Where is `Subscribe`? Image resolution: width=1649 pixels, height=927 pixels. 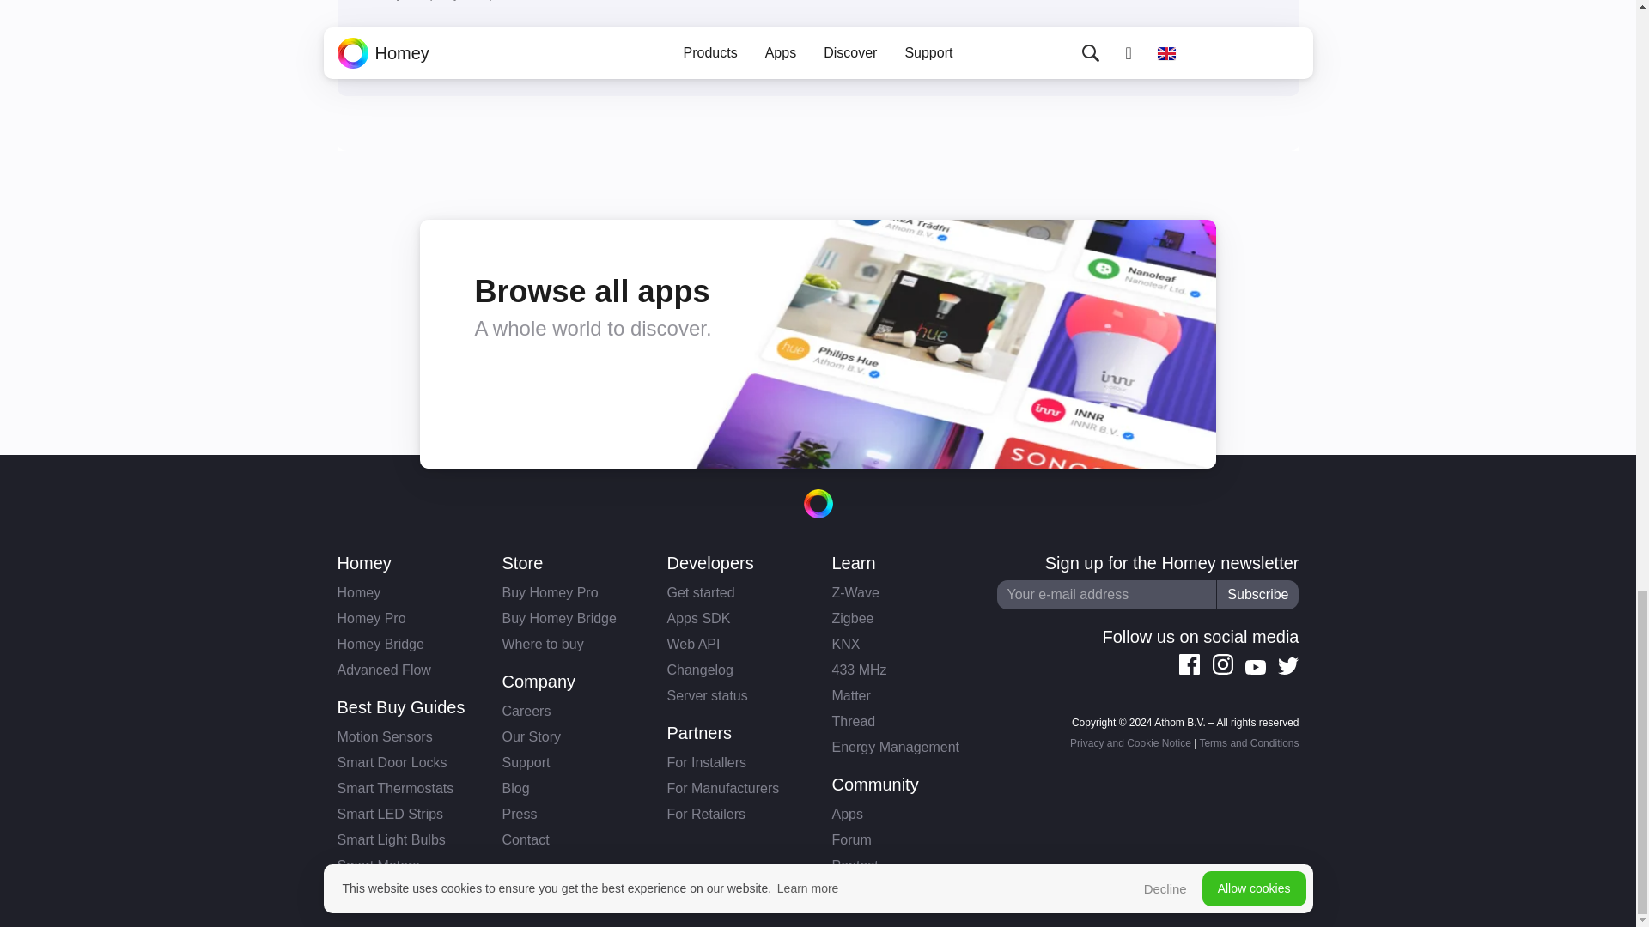
Subscribe is located at coordinates (1257, 594).